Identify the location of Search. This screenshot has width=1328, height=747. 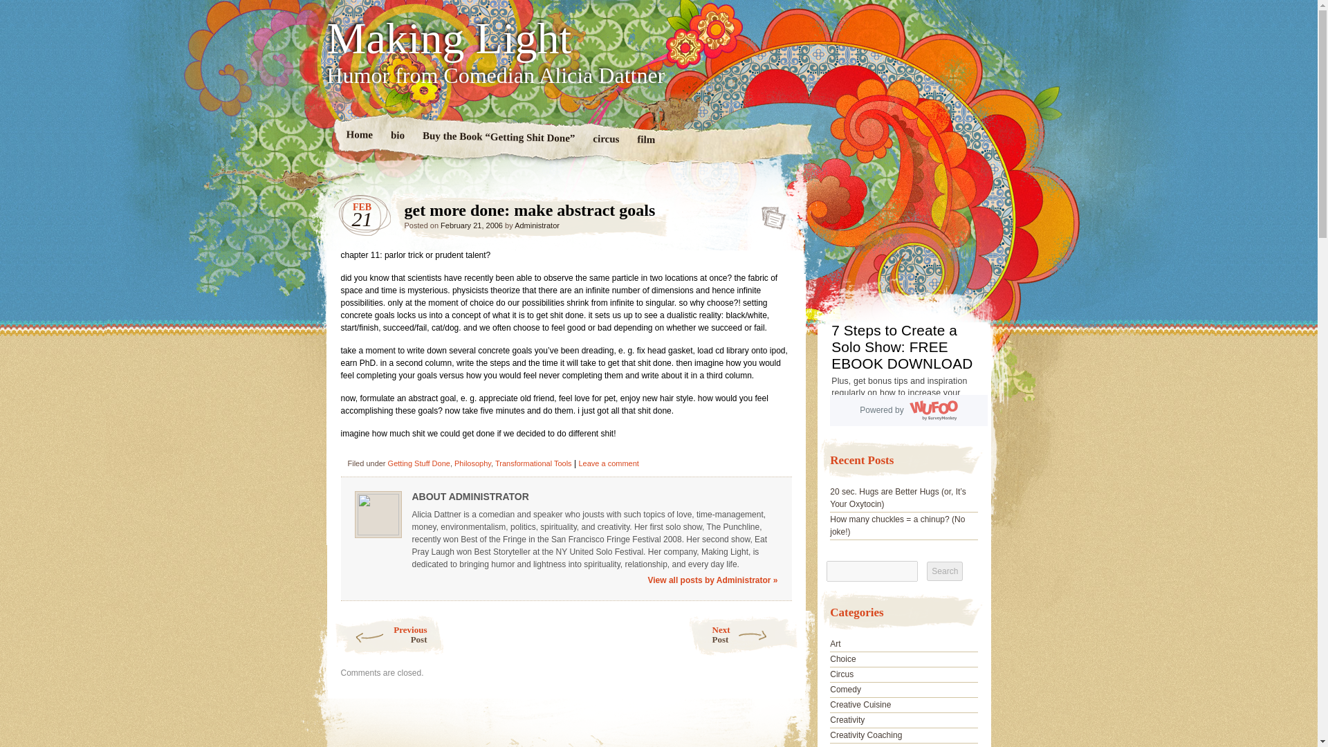
(418, 463).